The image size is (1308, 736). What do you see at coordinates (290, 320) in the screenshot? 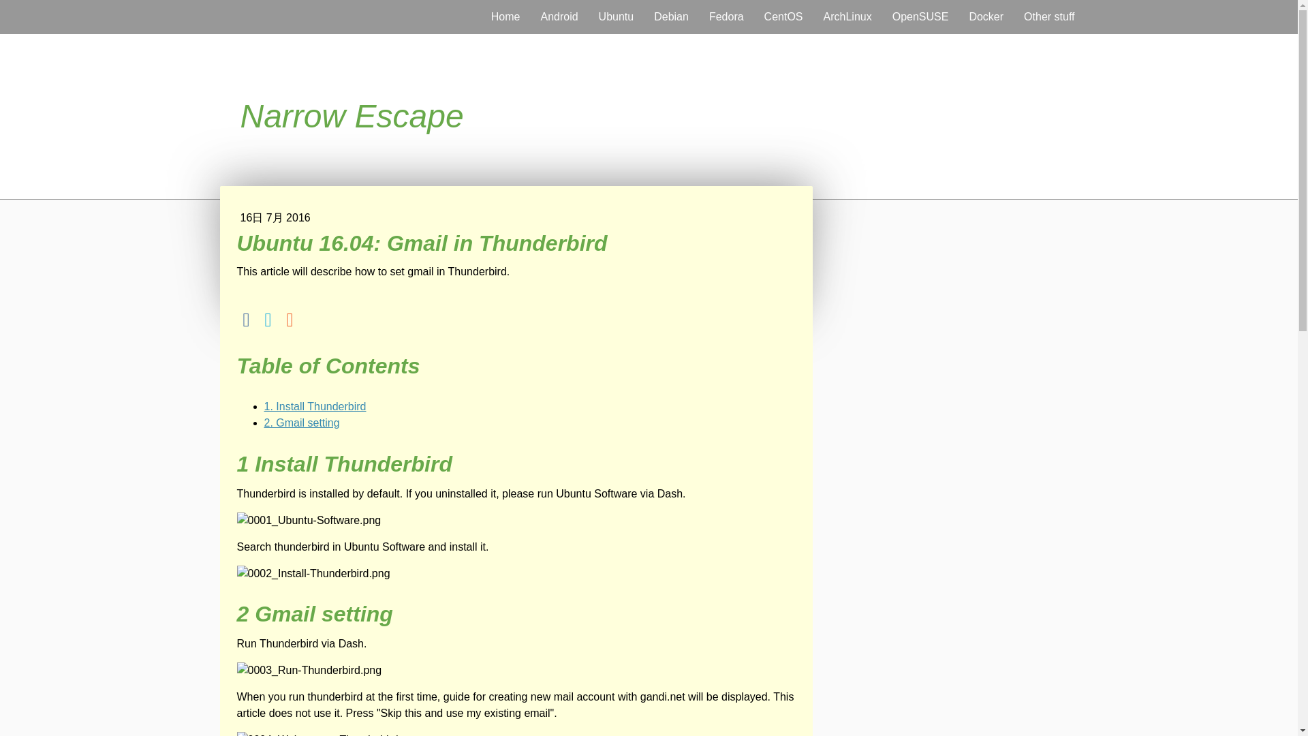
I see `Reddit` at bounding box center [290, 320].